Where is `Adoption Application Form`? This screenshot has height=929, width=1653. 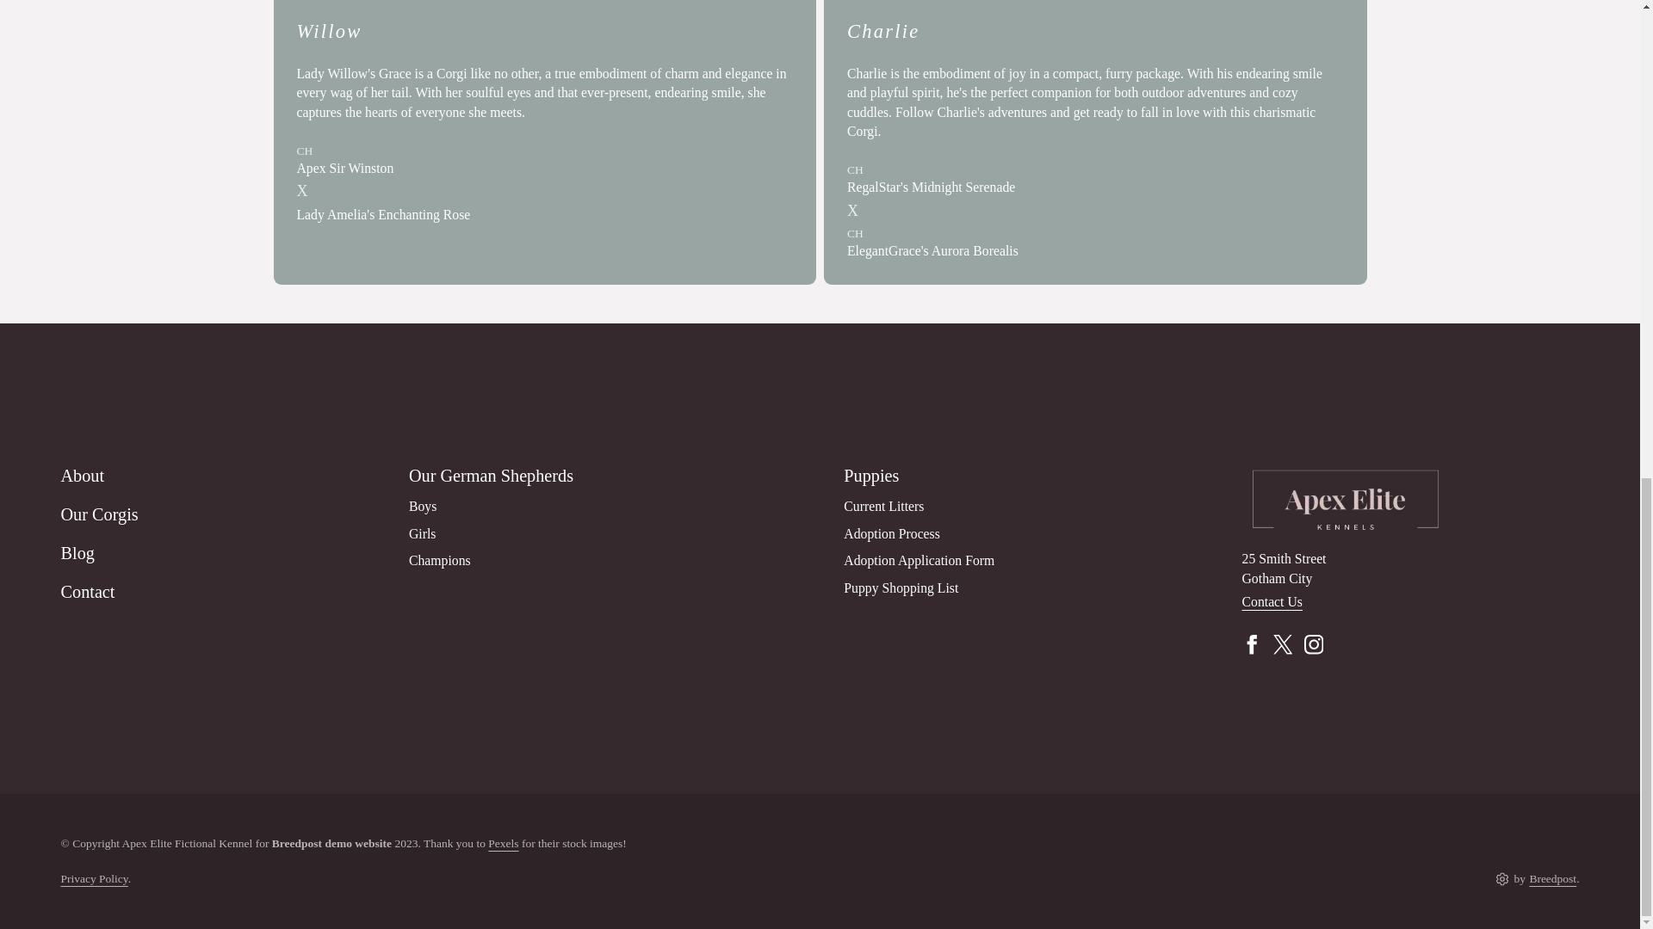 Adoption Application Form is located at coordinates (919, 559).